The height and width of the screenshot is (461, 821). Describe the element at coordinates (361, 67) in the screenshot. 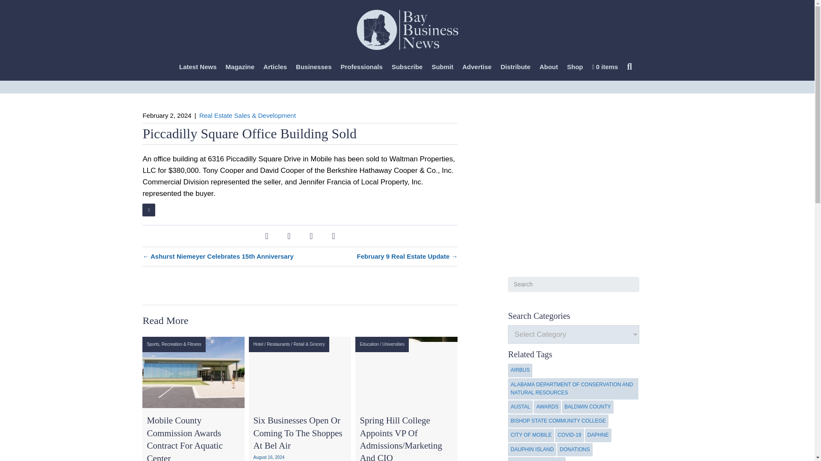

I see `Professionals` at that location.